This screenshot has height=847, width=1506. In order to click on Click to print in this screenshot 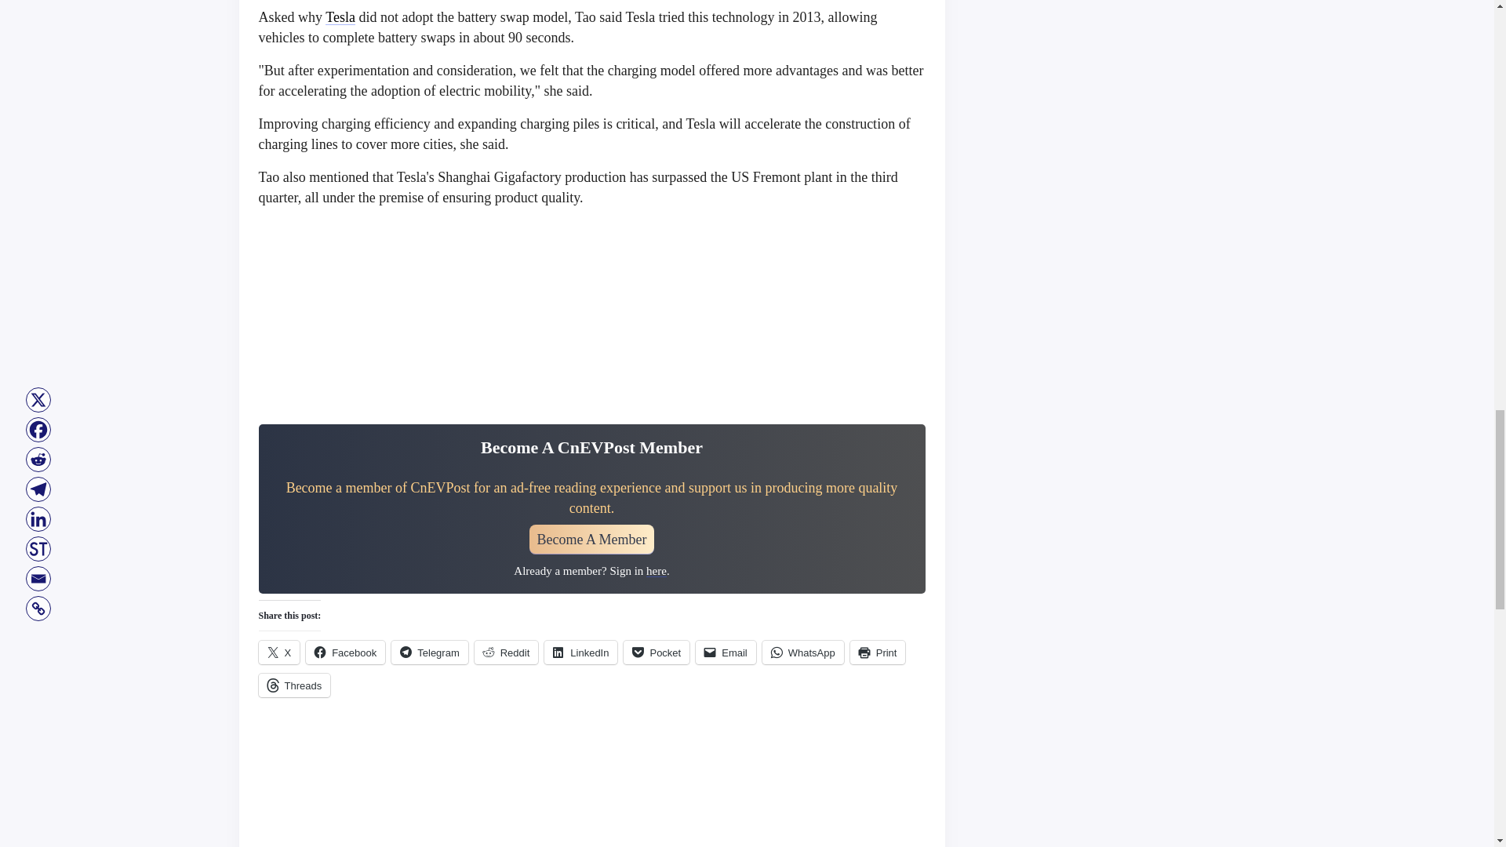, I will do `click(878, 652)`.